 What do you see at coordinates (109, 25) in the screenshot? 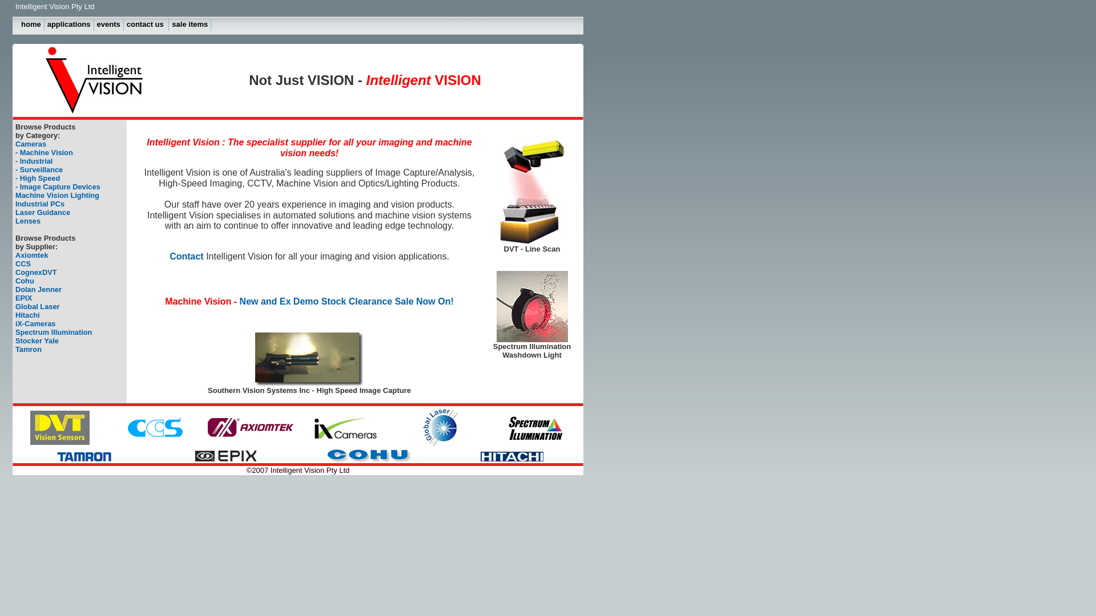
I see `events` at bounding box center [109, 25].